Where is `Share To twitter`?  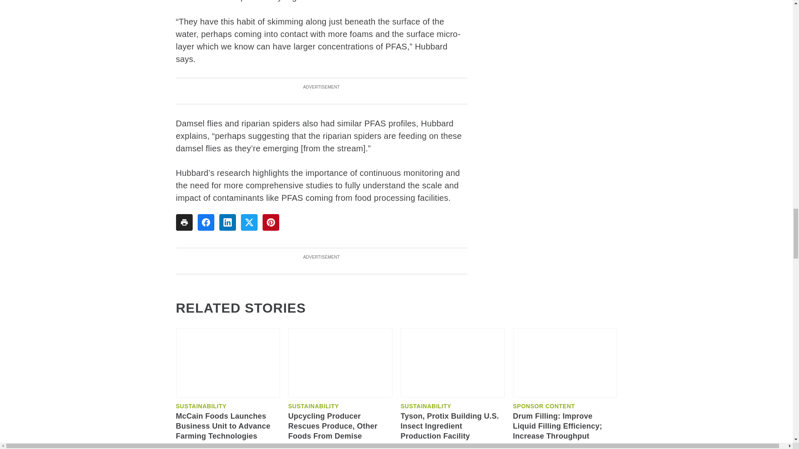 Share To twitter is located at coordinates (249, 222).